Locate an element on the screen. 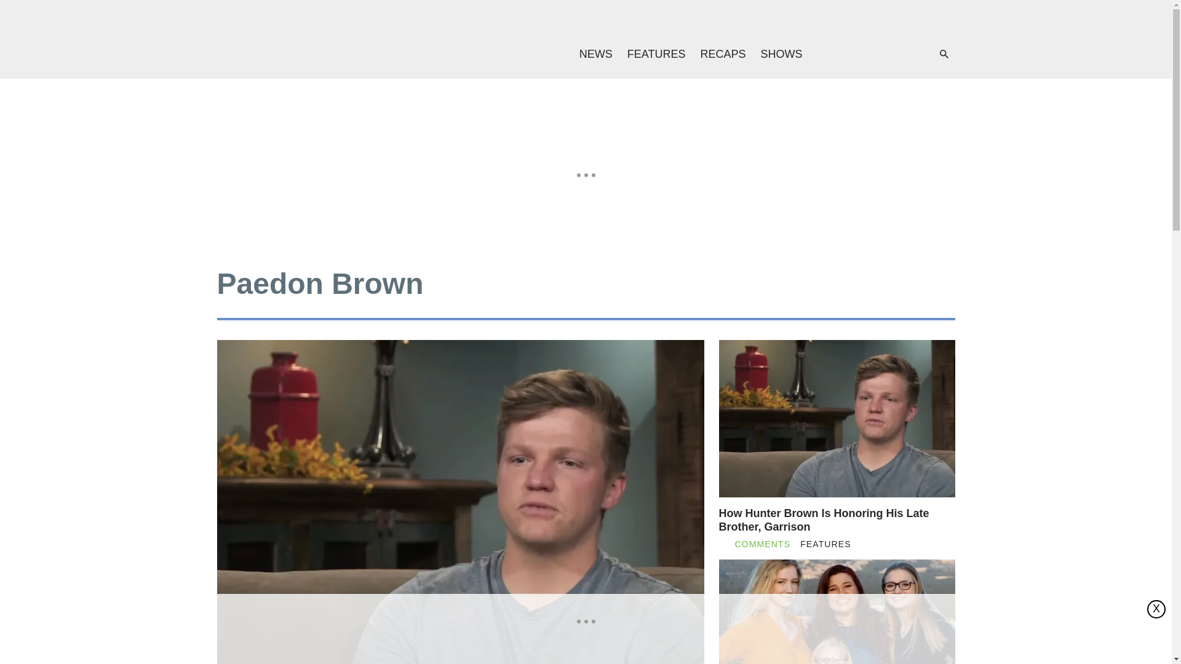 The image size is (1181, 664). FEATURES is located at coordinates (825, 544).